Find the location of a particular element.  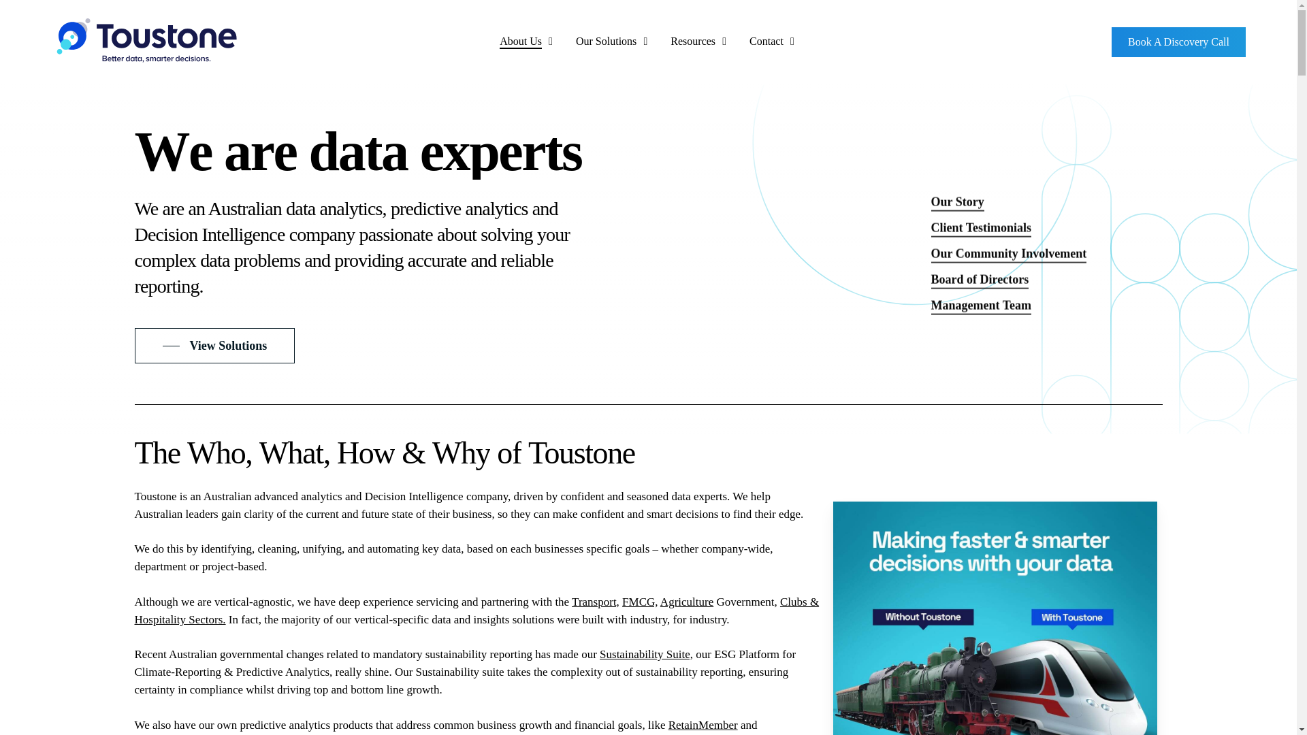

Resources is located at coordinates (700, 42).